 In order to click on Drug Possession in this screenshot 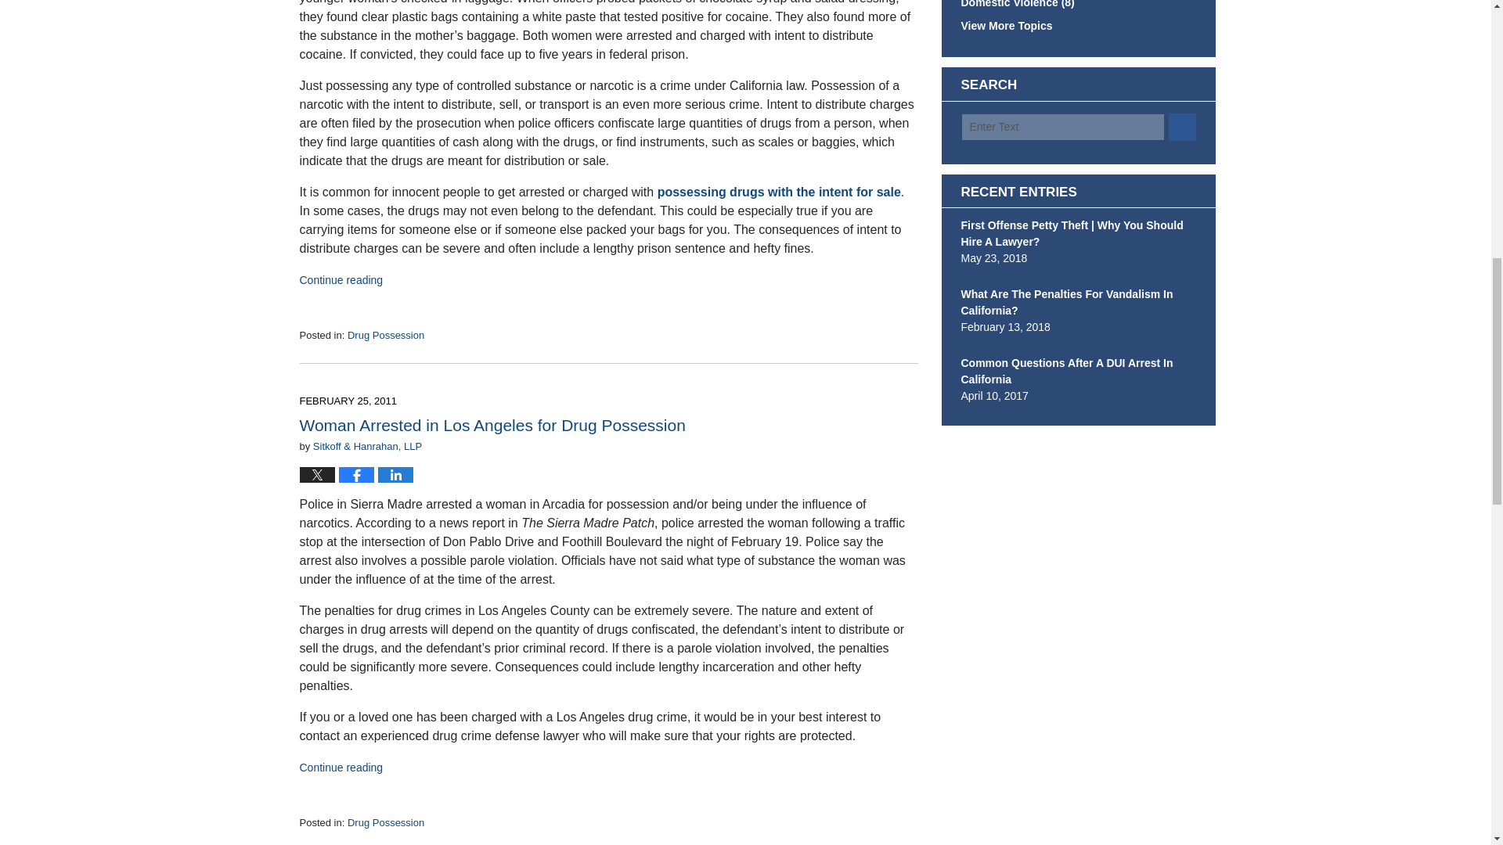, I will do `click(385, 335)`.